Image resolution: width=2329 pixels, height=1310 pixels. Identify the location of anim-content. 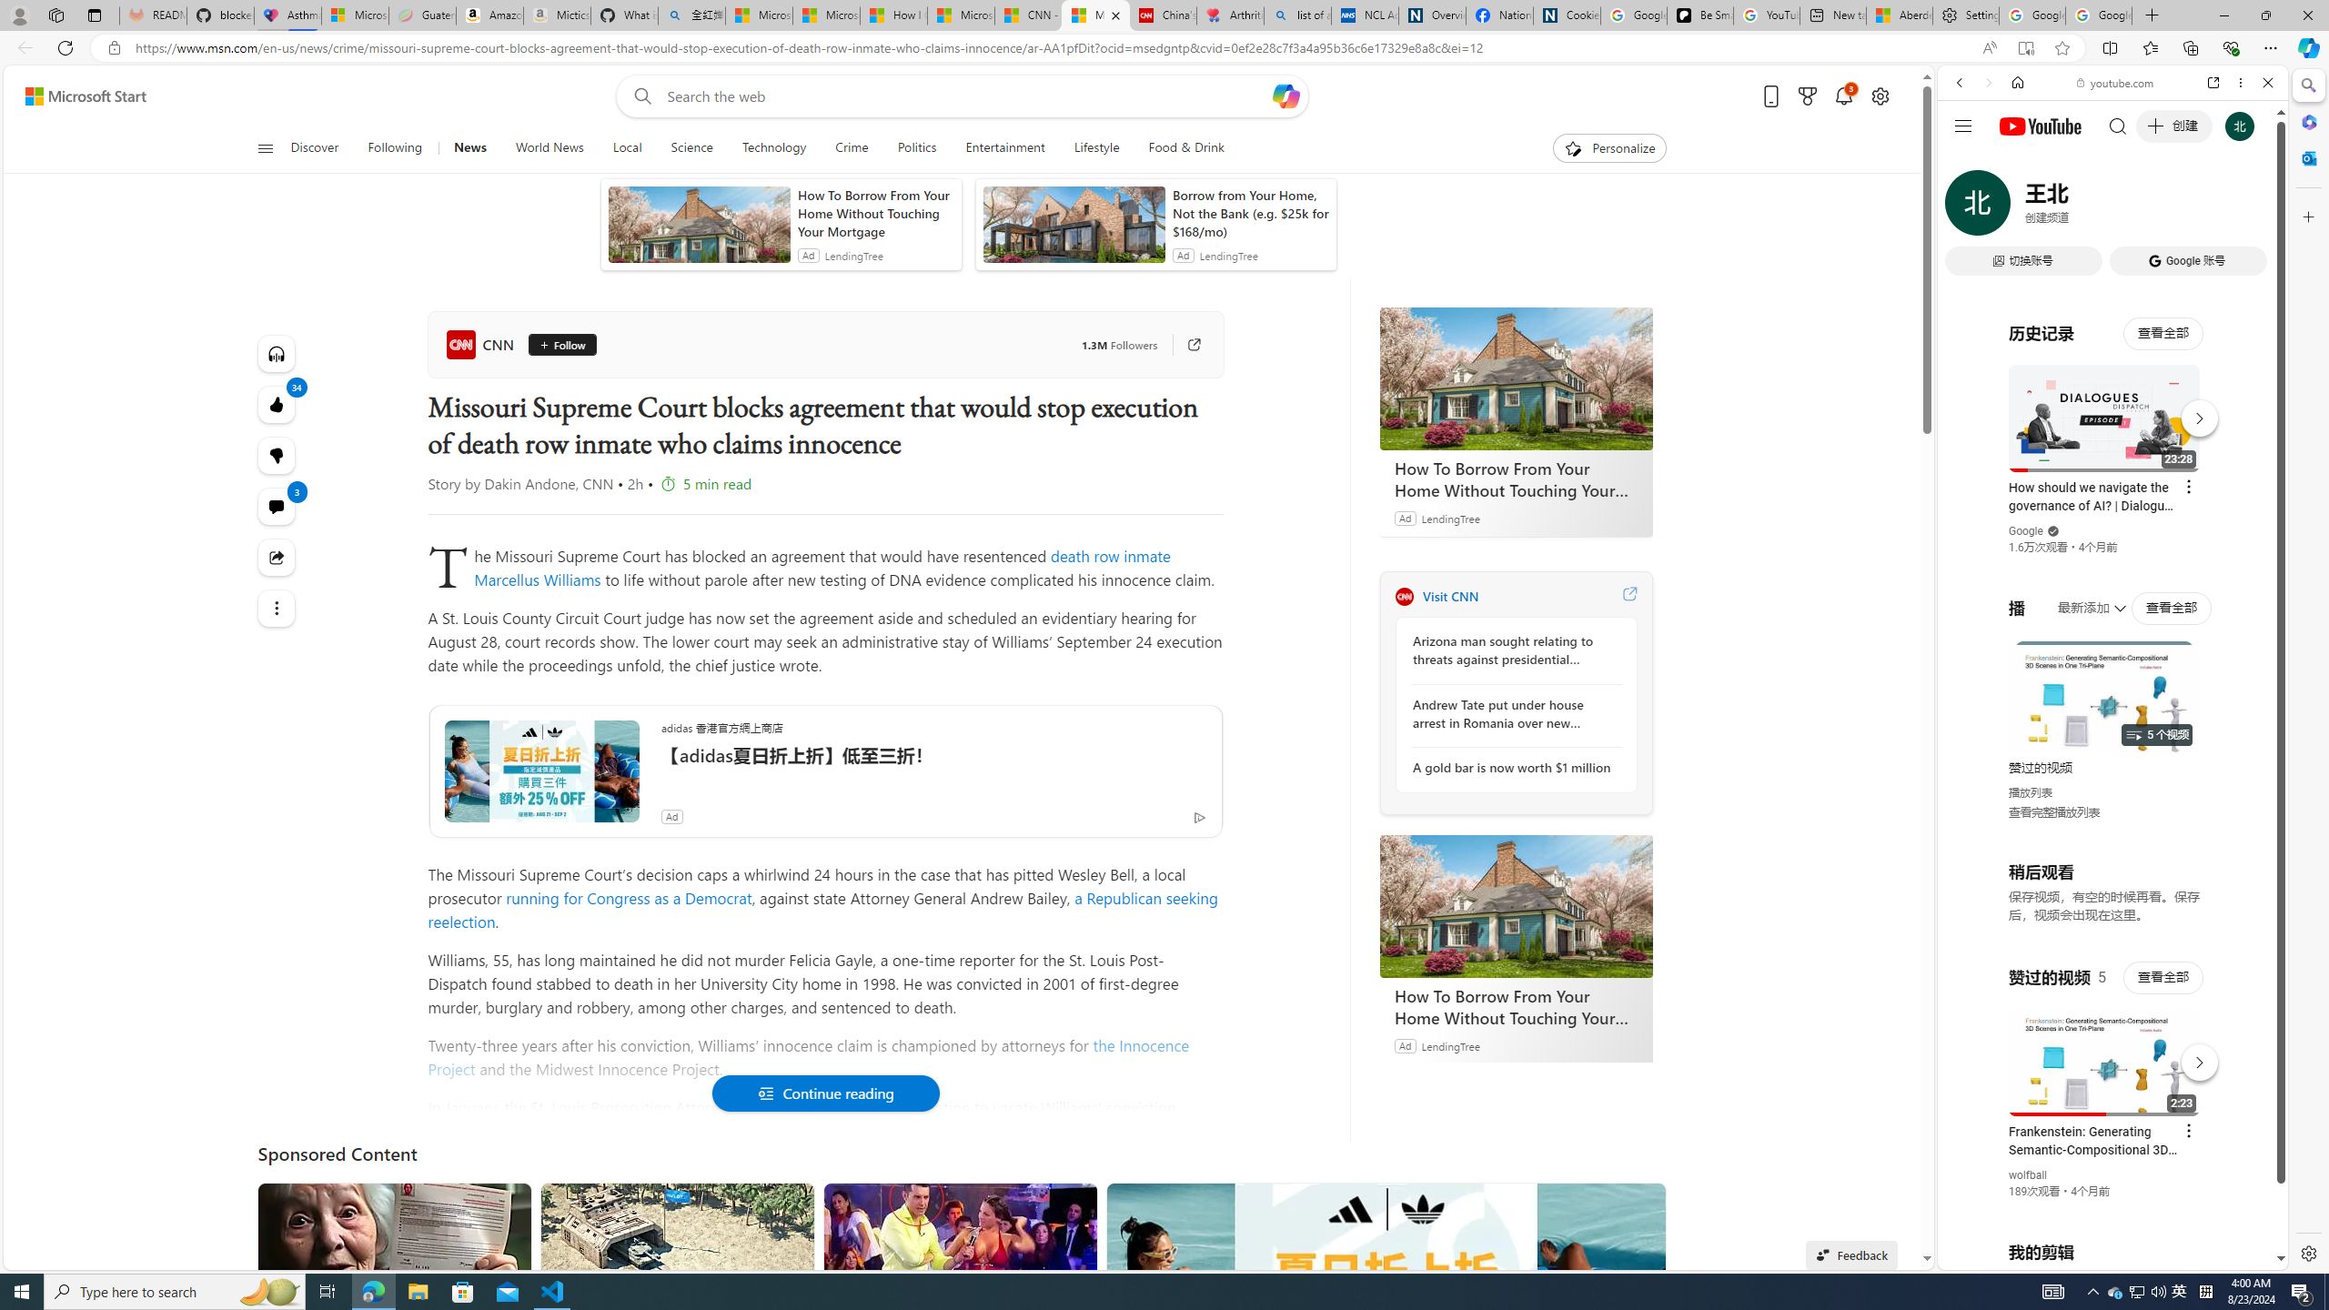
(1074, 231).